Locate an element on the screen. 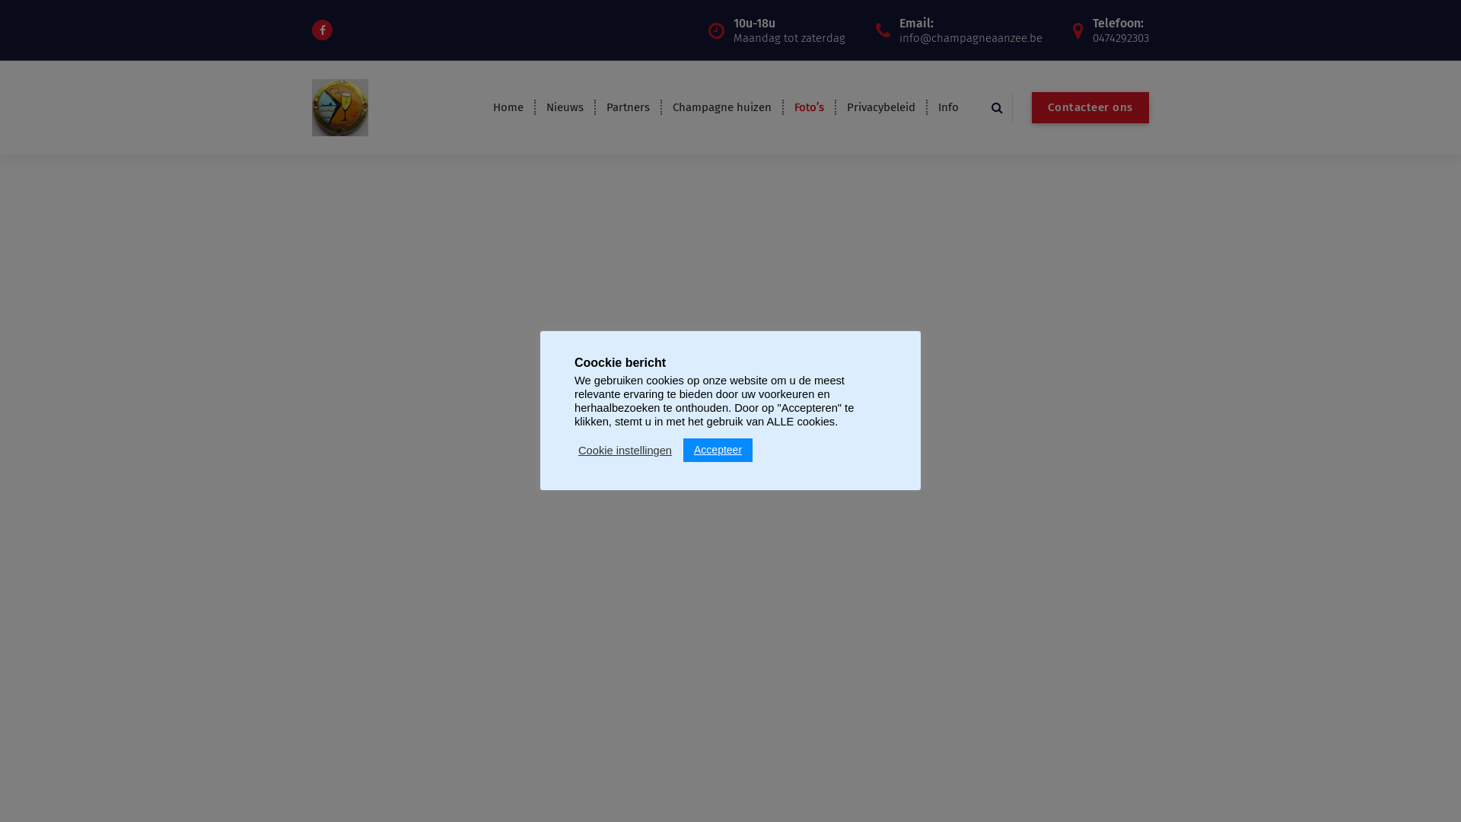 This screenshot has height=822, width=1461. Info is located at coordinates (948, 107).